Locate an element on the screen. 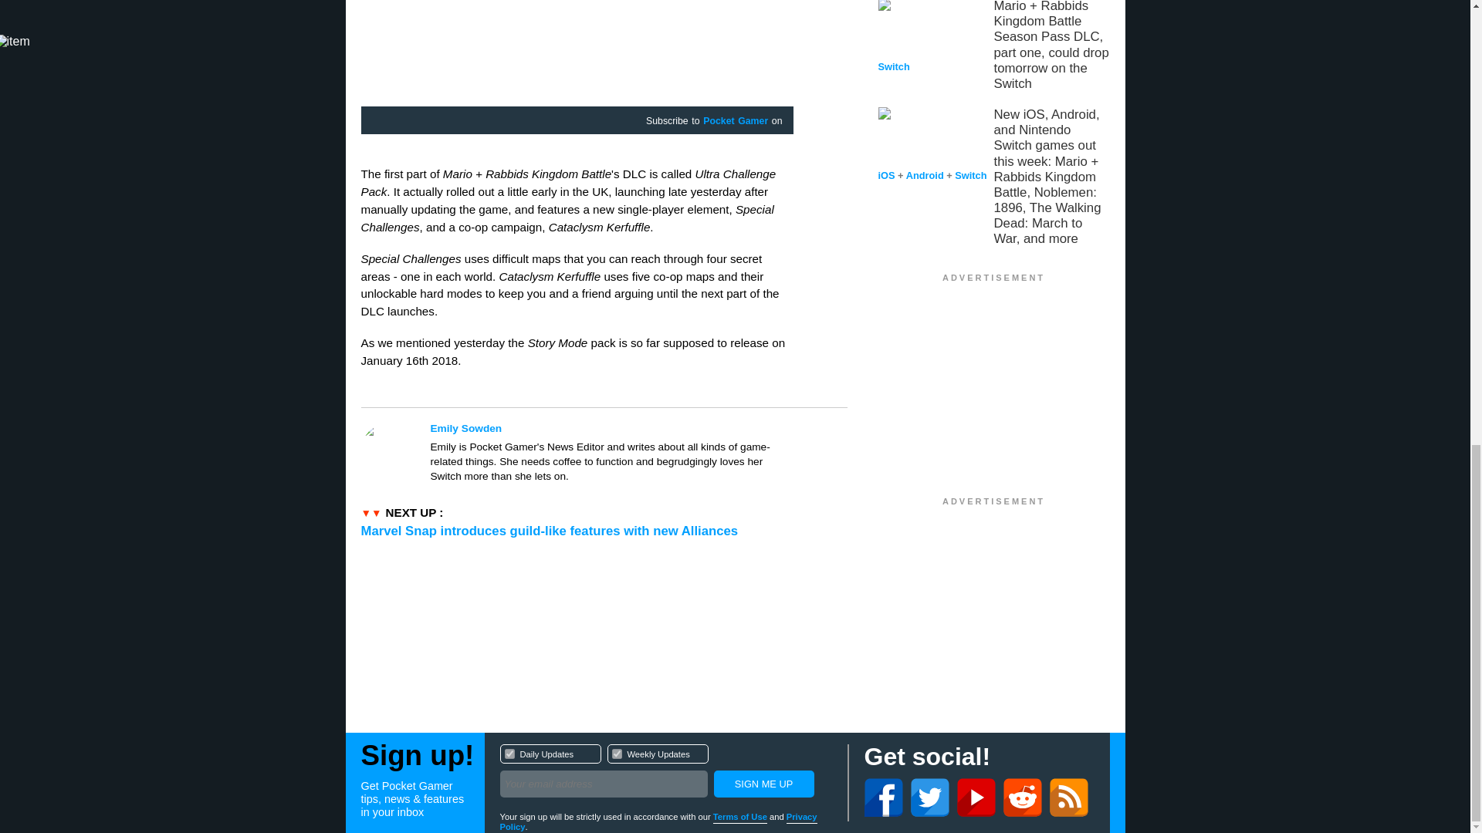 This screenshot has width=1482, height=833. 1 is located at coordinates (509, 753).